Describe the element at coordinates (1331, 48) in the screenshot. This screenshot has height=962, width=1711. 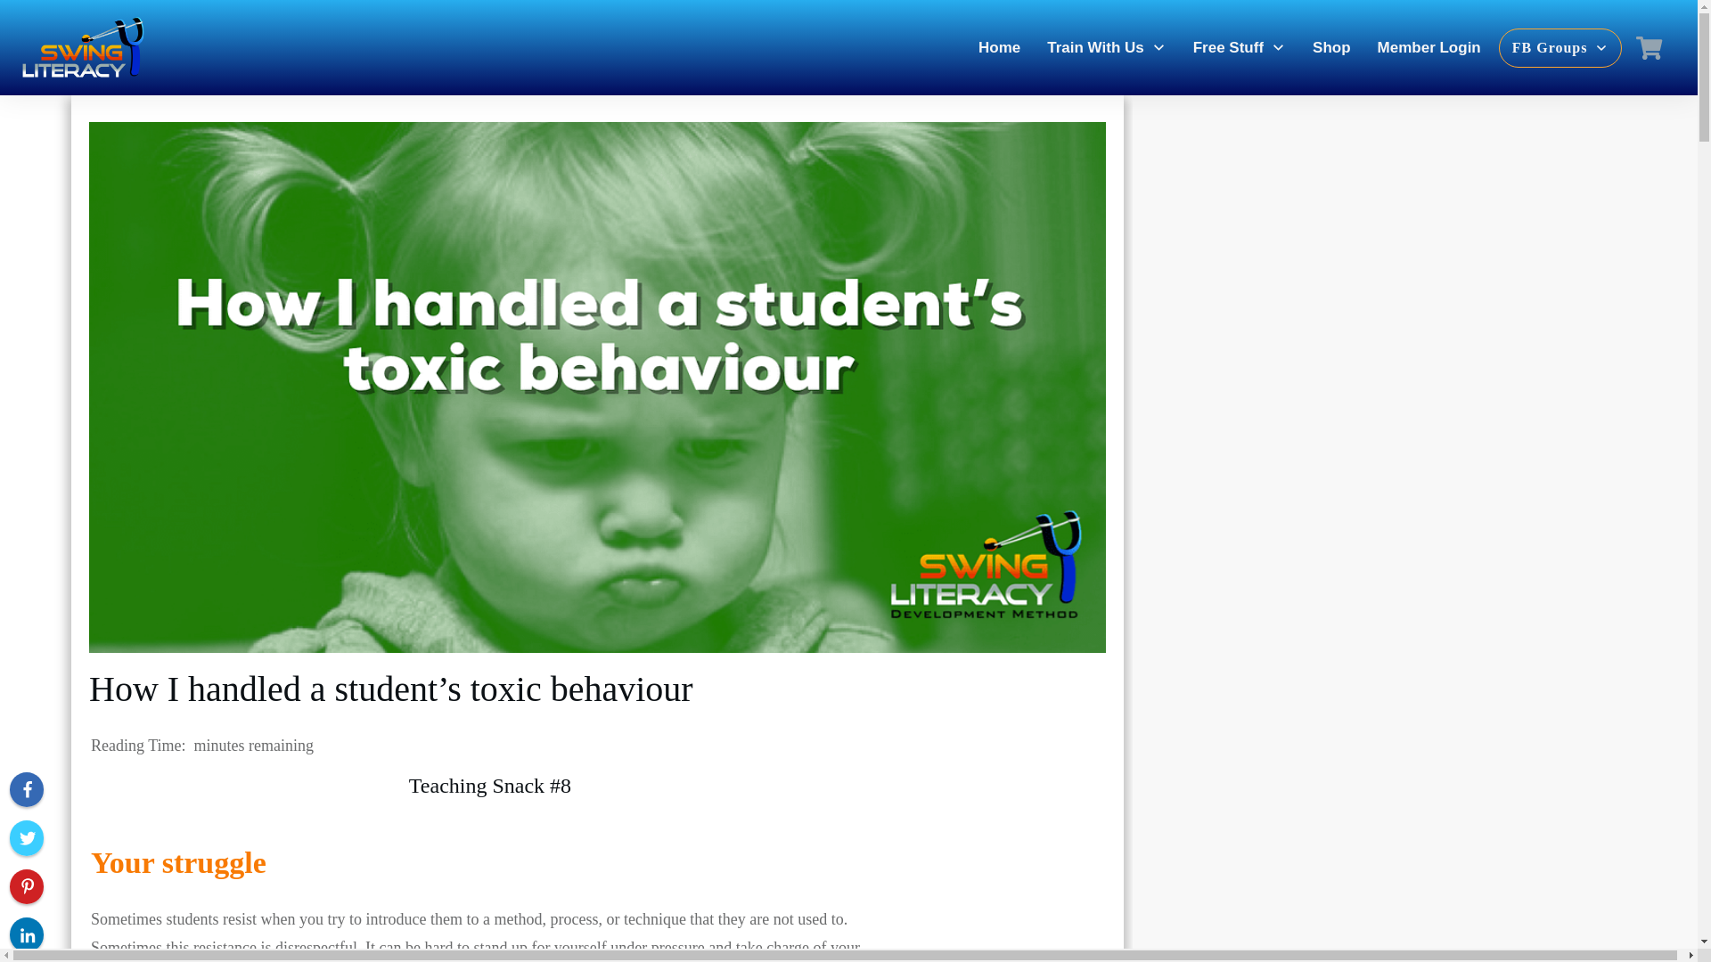
I see `Shop` at that location.